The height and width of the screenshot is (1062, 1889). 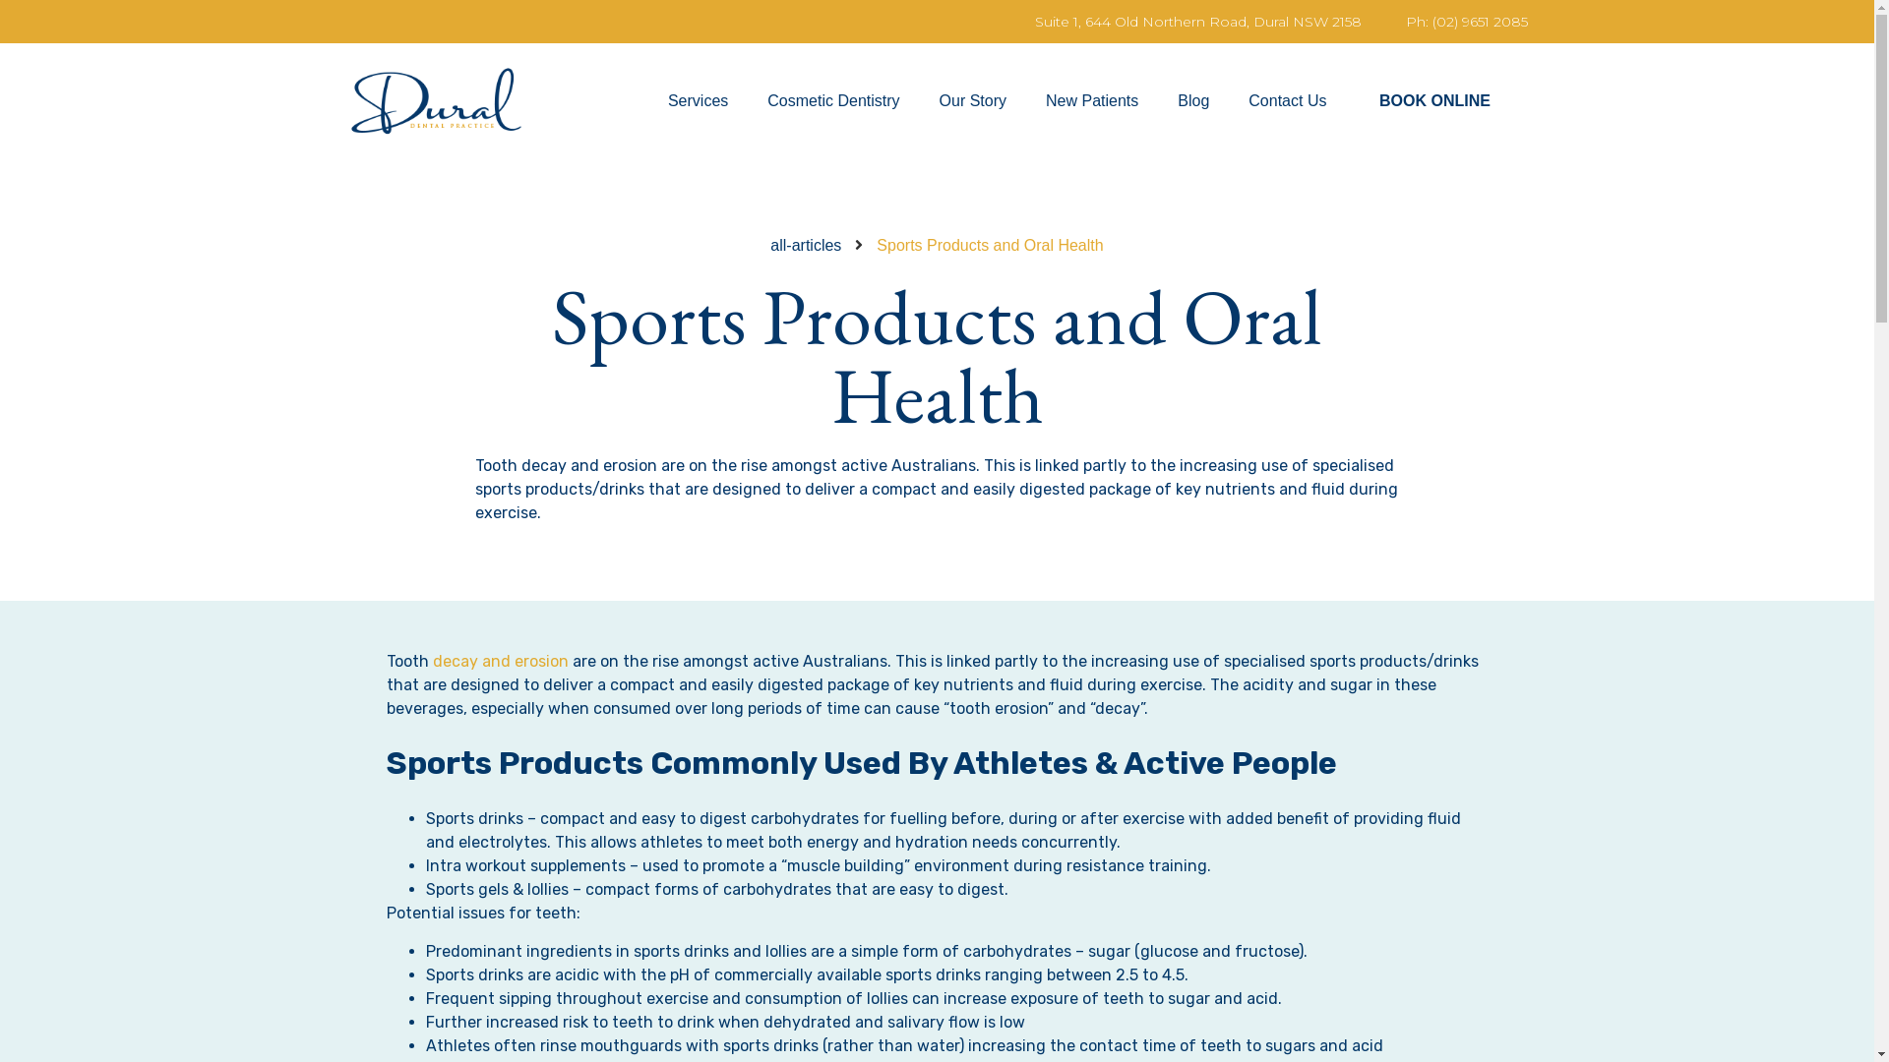 What do you see at coordinates (1460, 22) in the screenshot?
I see `Ph: (02) 9651 2085` at bounding box center [1460, 22].